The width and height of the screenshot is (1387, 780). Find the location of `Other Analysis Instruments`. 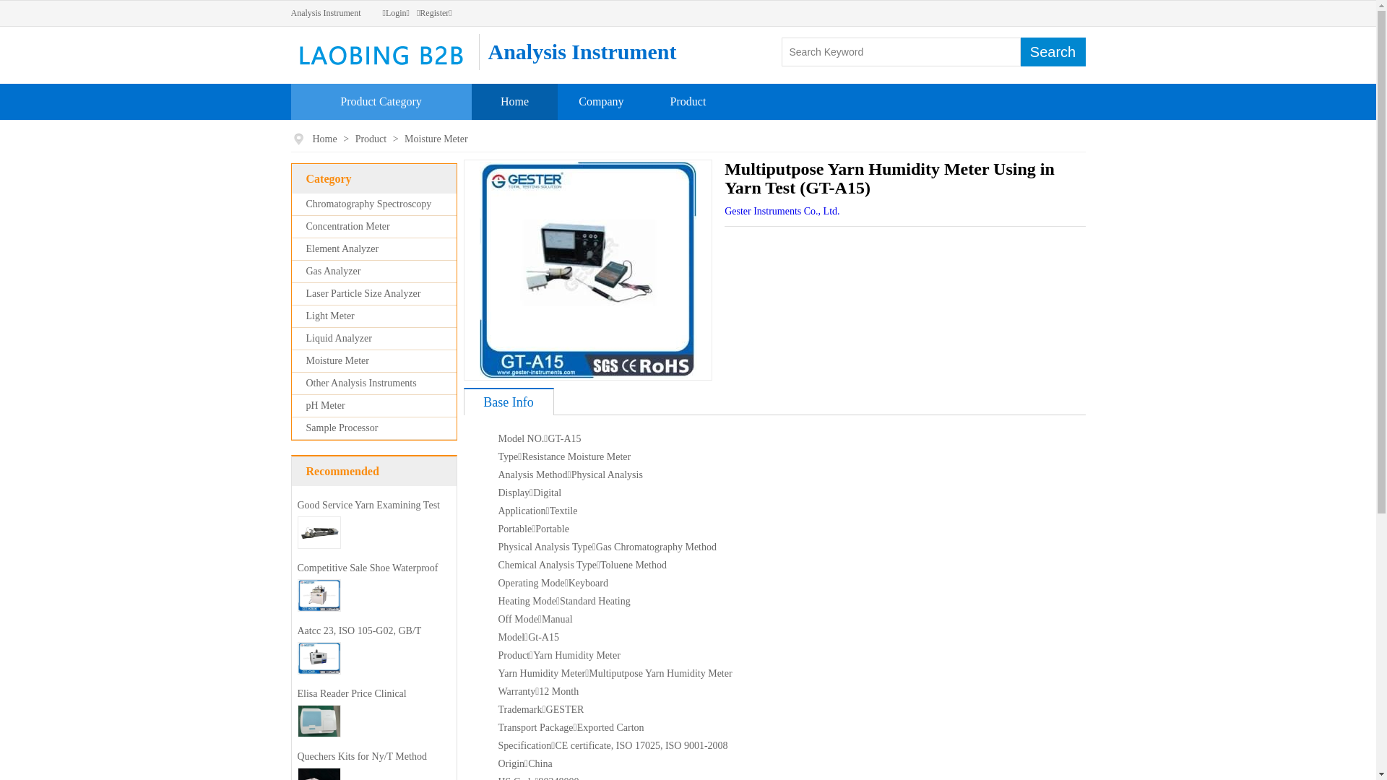

Other Analysis Instruments is located at coordinates (361, 383).